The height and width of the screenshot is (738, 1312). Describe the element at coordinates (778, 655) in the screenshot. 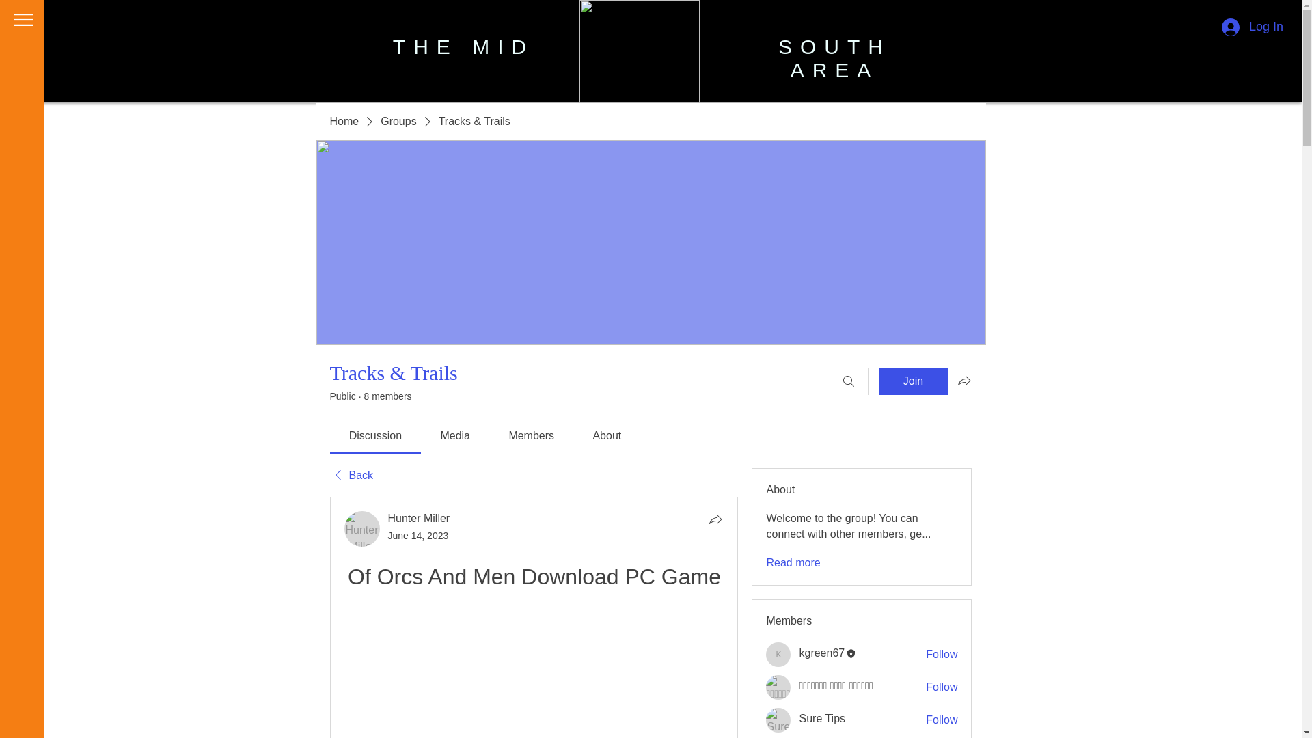

I see `kgreen67` at that location.